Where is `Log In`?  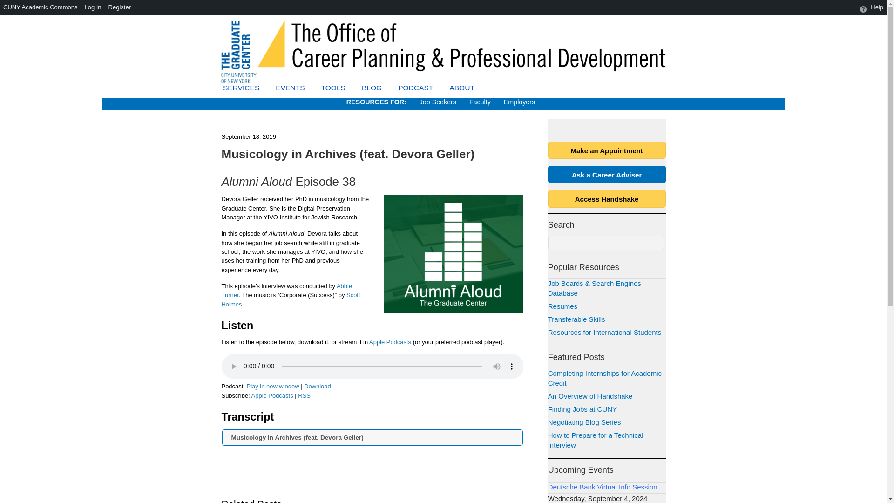 Log In is located at coordinates (93, 7).